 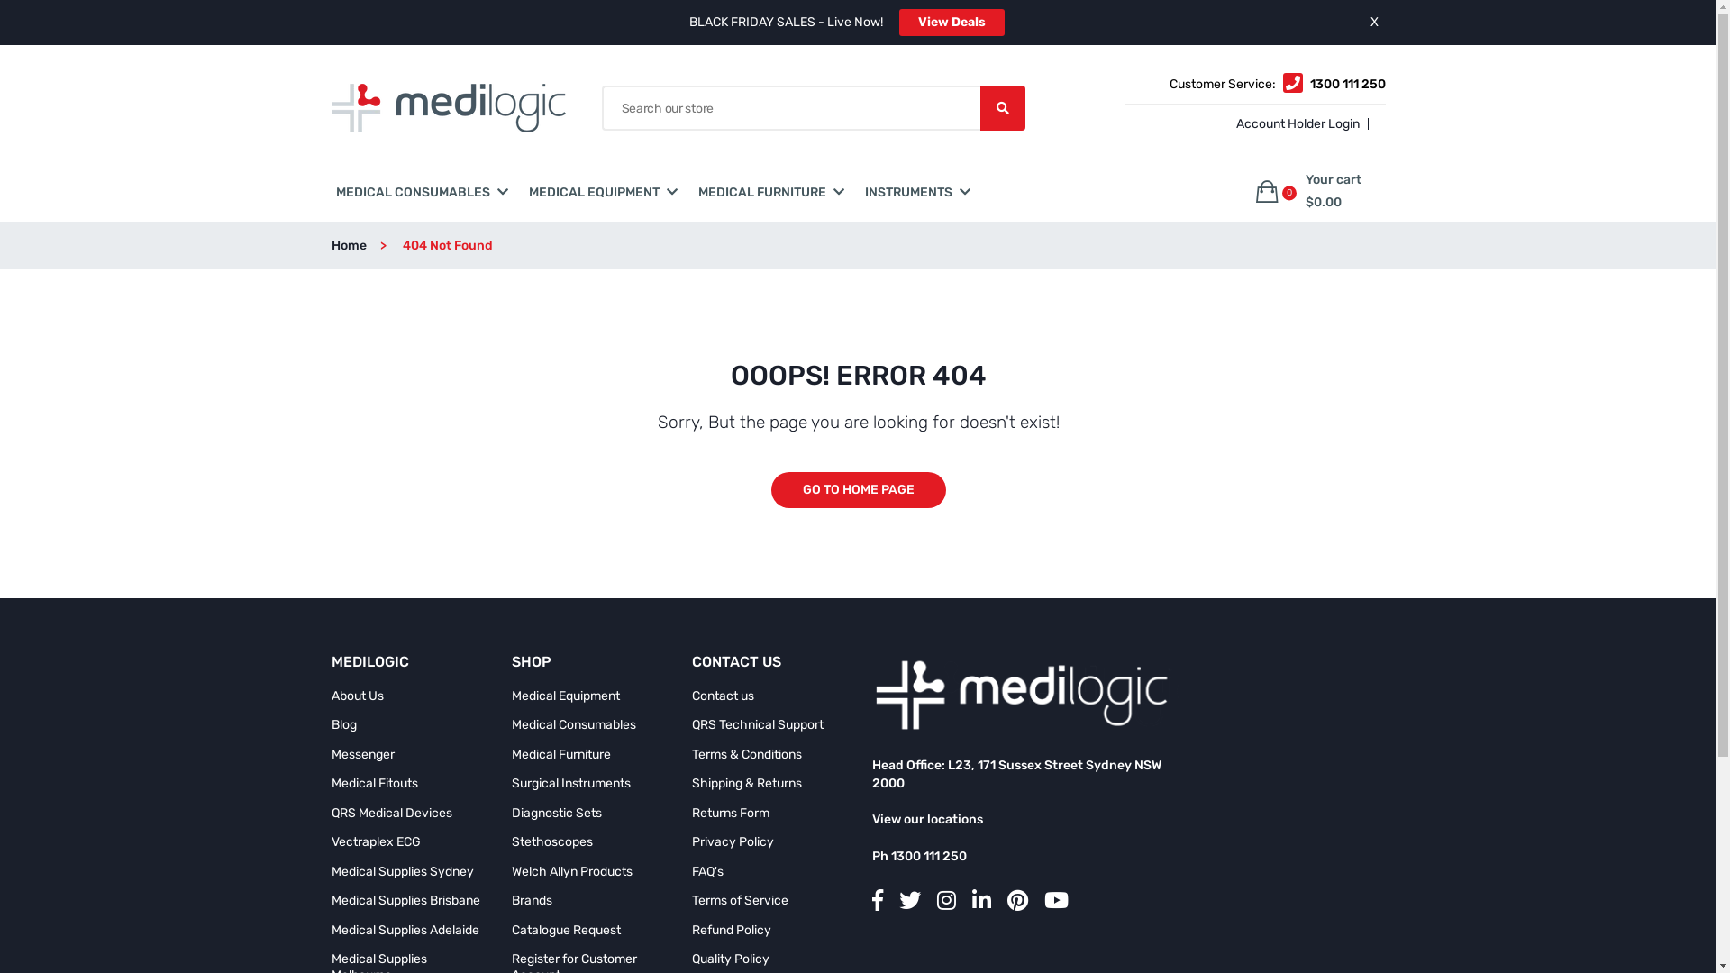 I want to click on Brands, so click(x=532, y=901).